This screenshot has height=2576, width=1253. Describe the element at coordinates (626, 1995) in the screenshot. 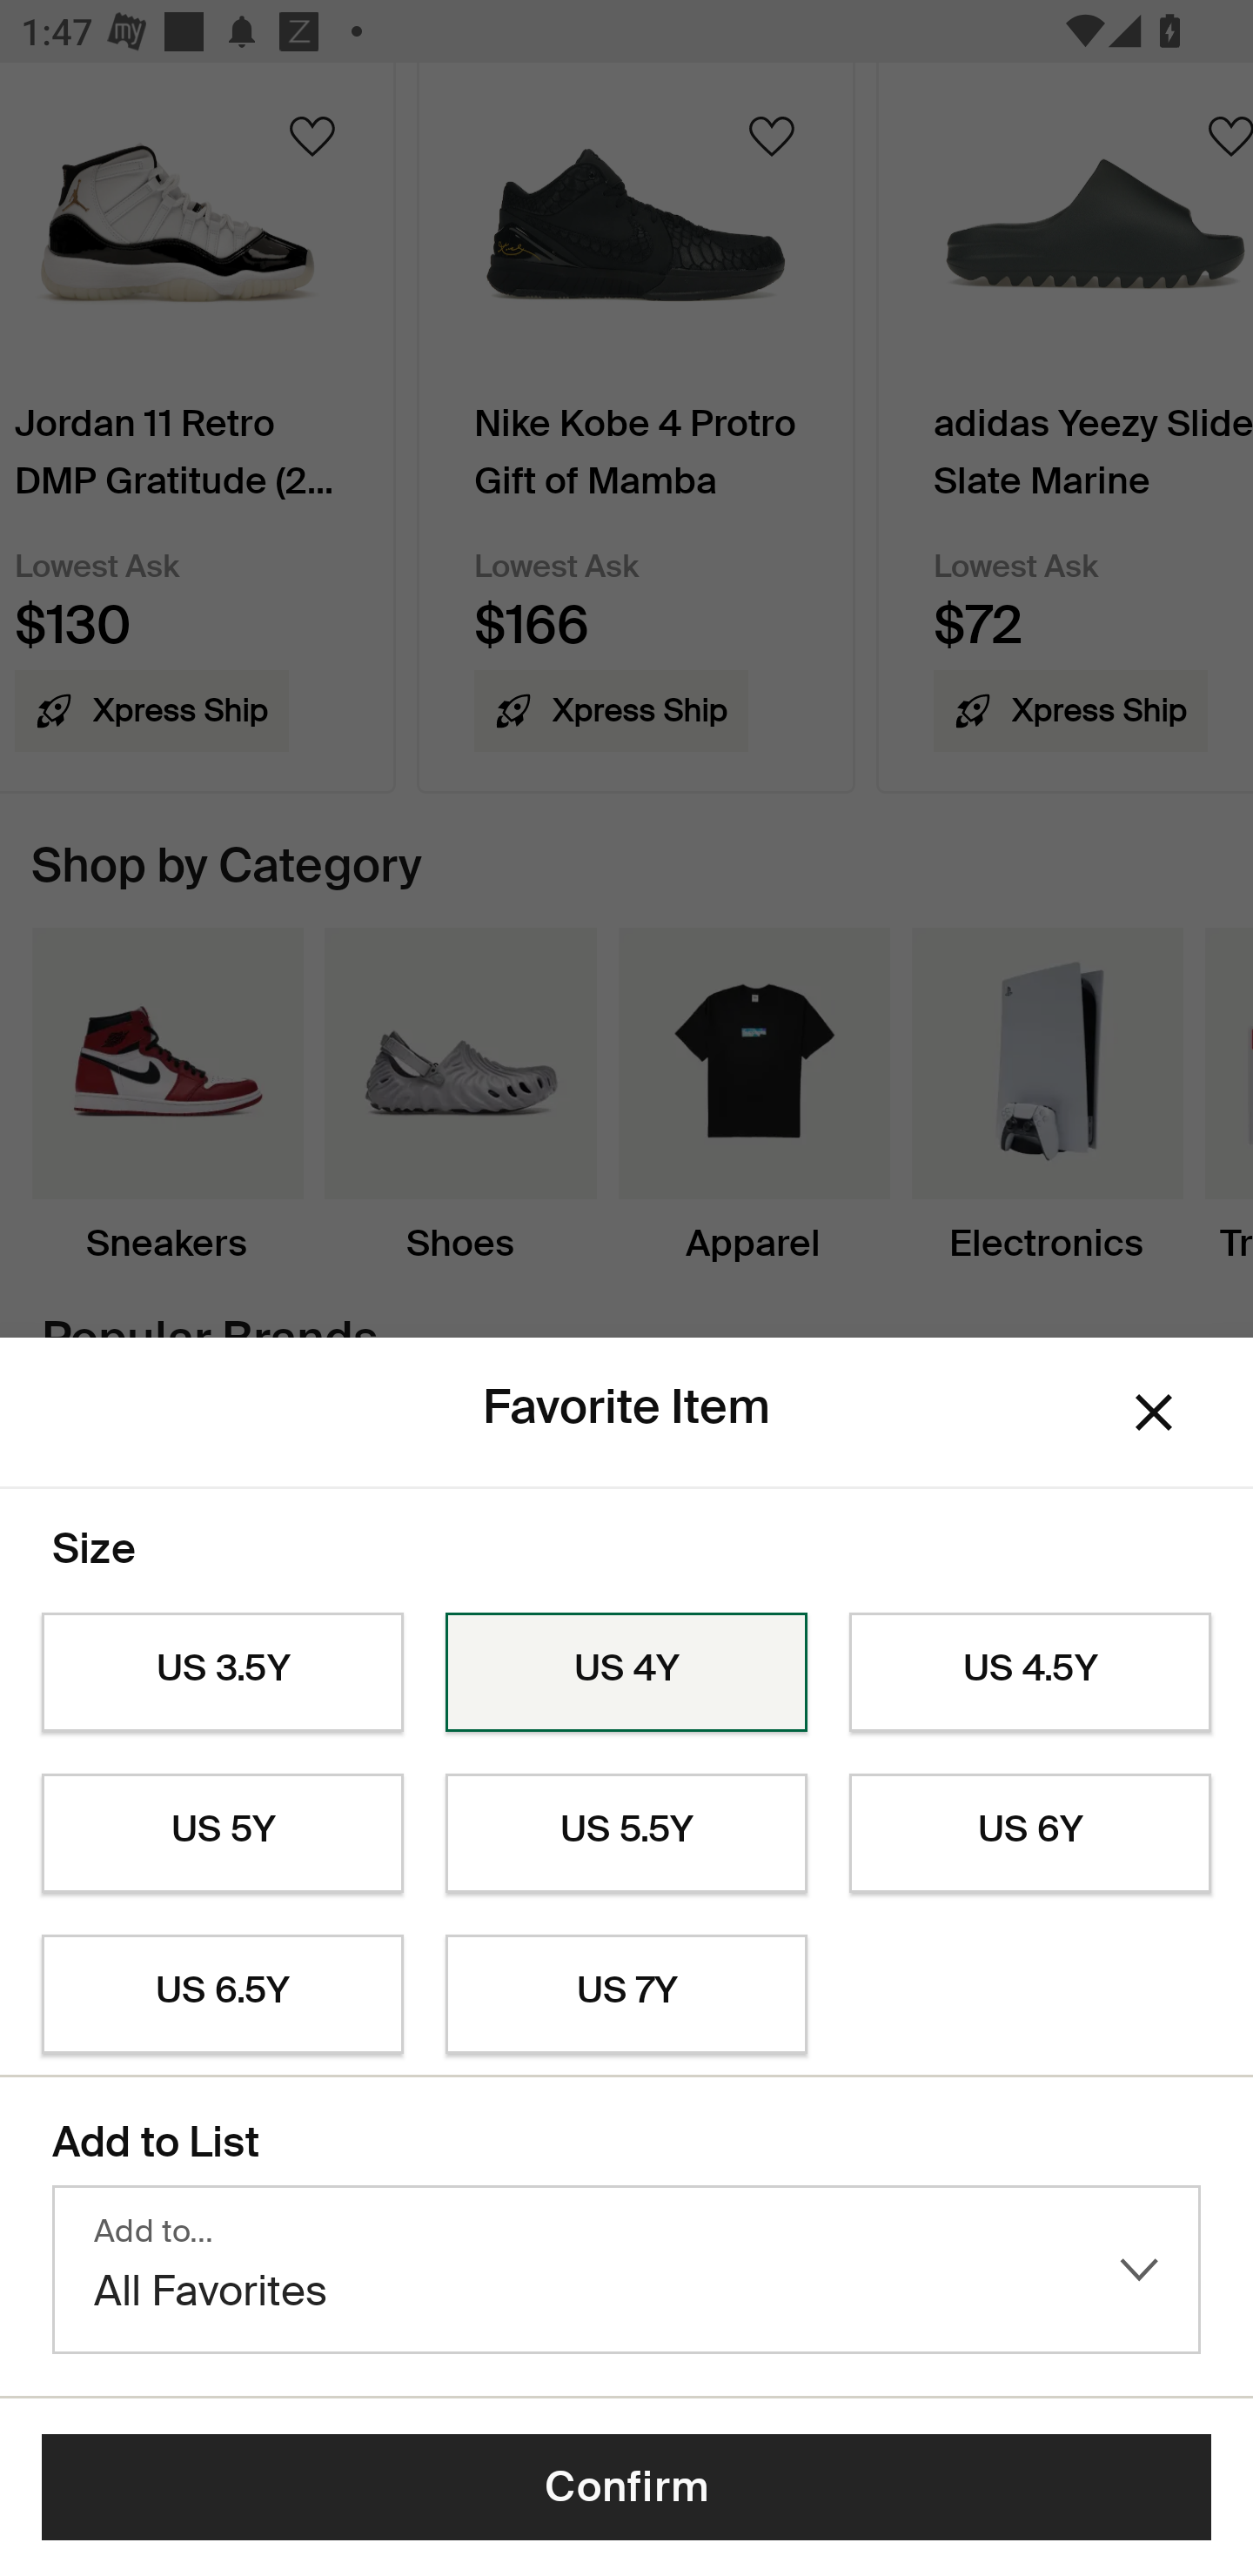

I see `US 7Y` at that location.